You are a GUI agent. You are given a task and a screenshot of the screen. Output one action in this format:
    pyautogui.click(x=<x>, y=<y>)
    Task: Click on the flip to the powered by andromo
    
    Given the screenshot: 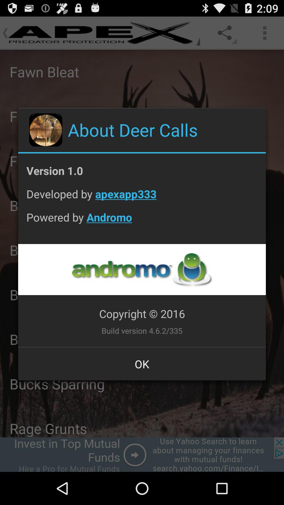 What is the action you would take?
    pyautogui.click(x=142, y=221)
    